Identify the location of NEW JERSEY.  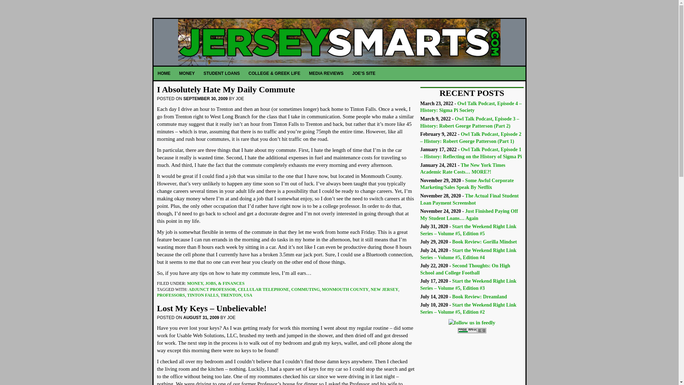
(384, 289).